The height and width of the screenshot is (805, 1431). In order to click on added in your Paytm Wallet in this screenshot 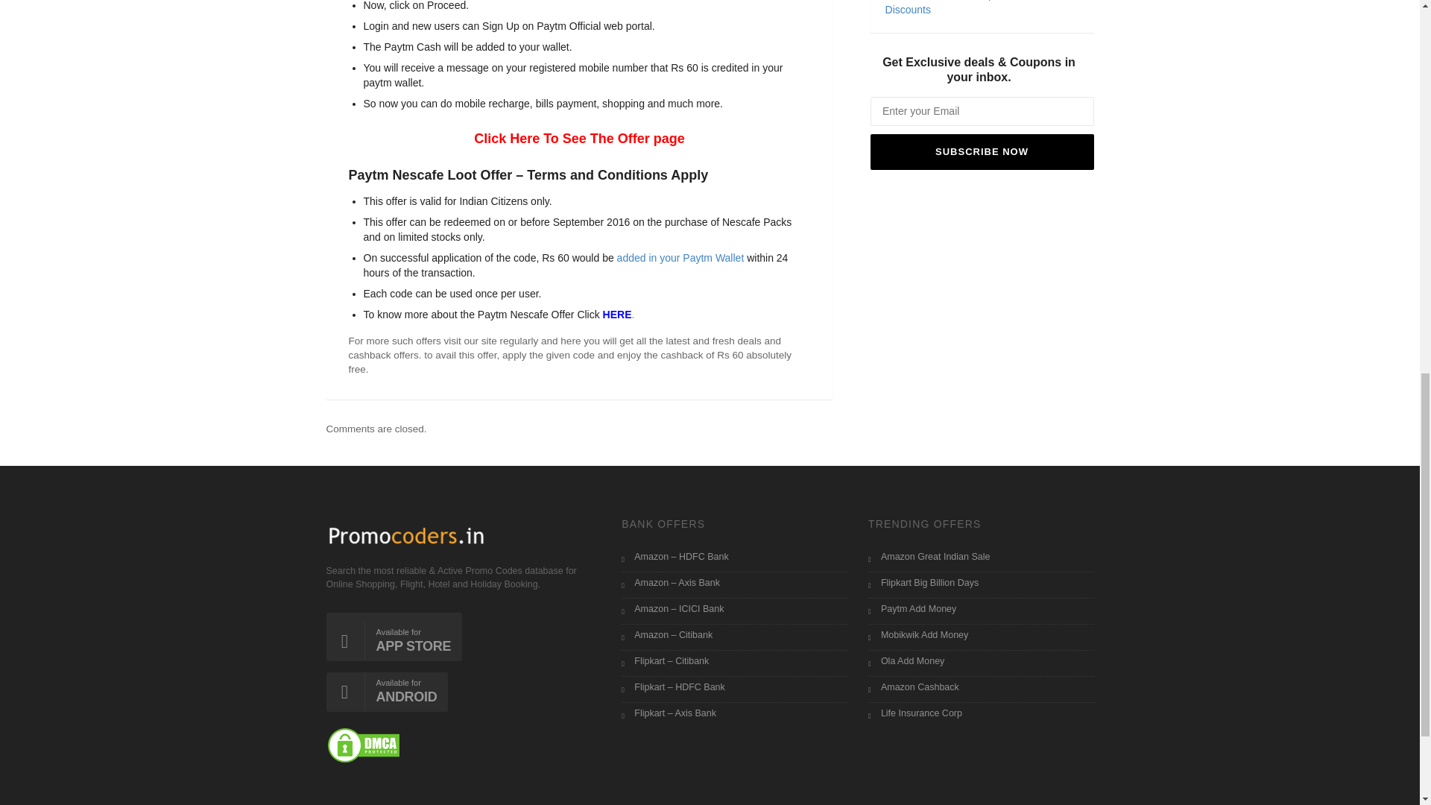, I will do `click(678, 258)`.